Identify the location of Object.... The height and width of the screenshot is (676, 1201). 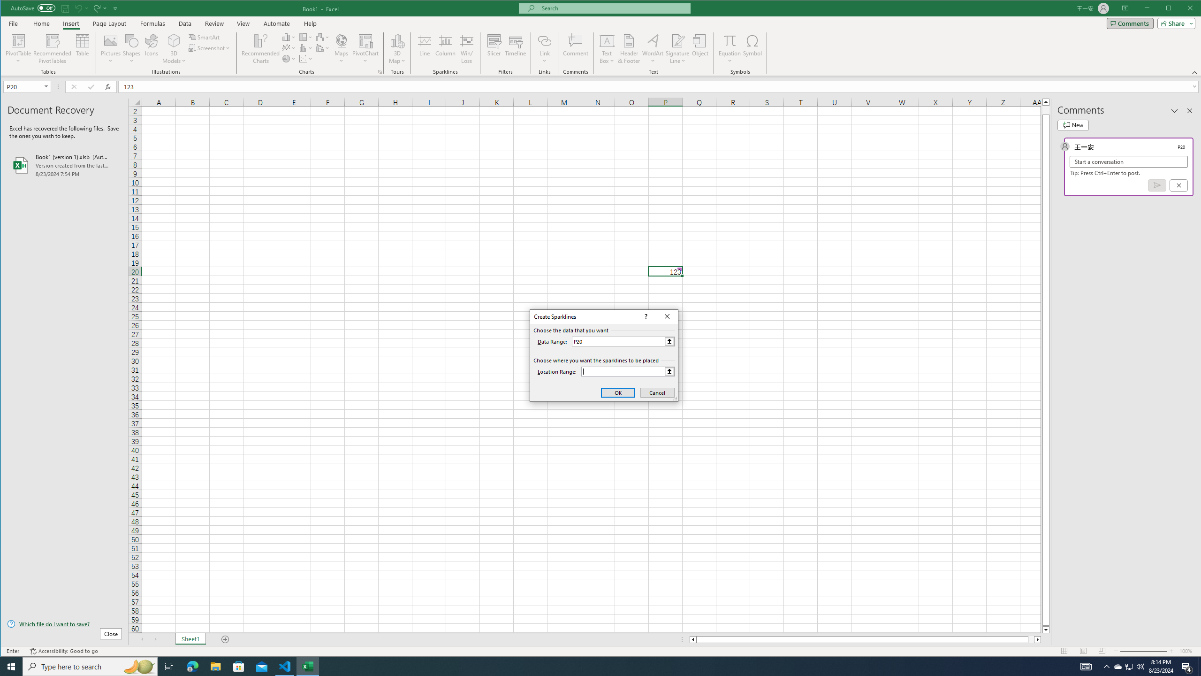
(700, 49).